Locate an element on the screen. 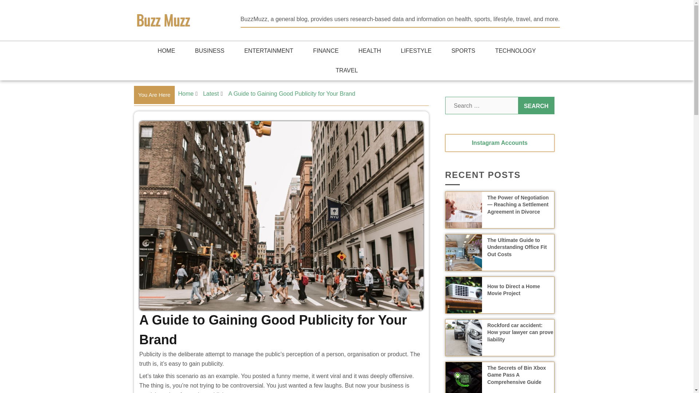 This screenshot has height=393, width=699. Home is located at coordinates (186, 94).